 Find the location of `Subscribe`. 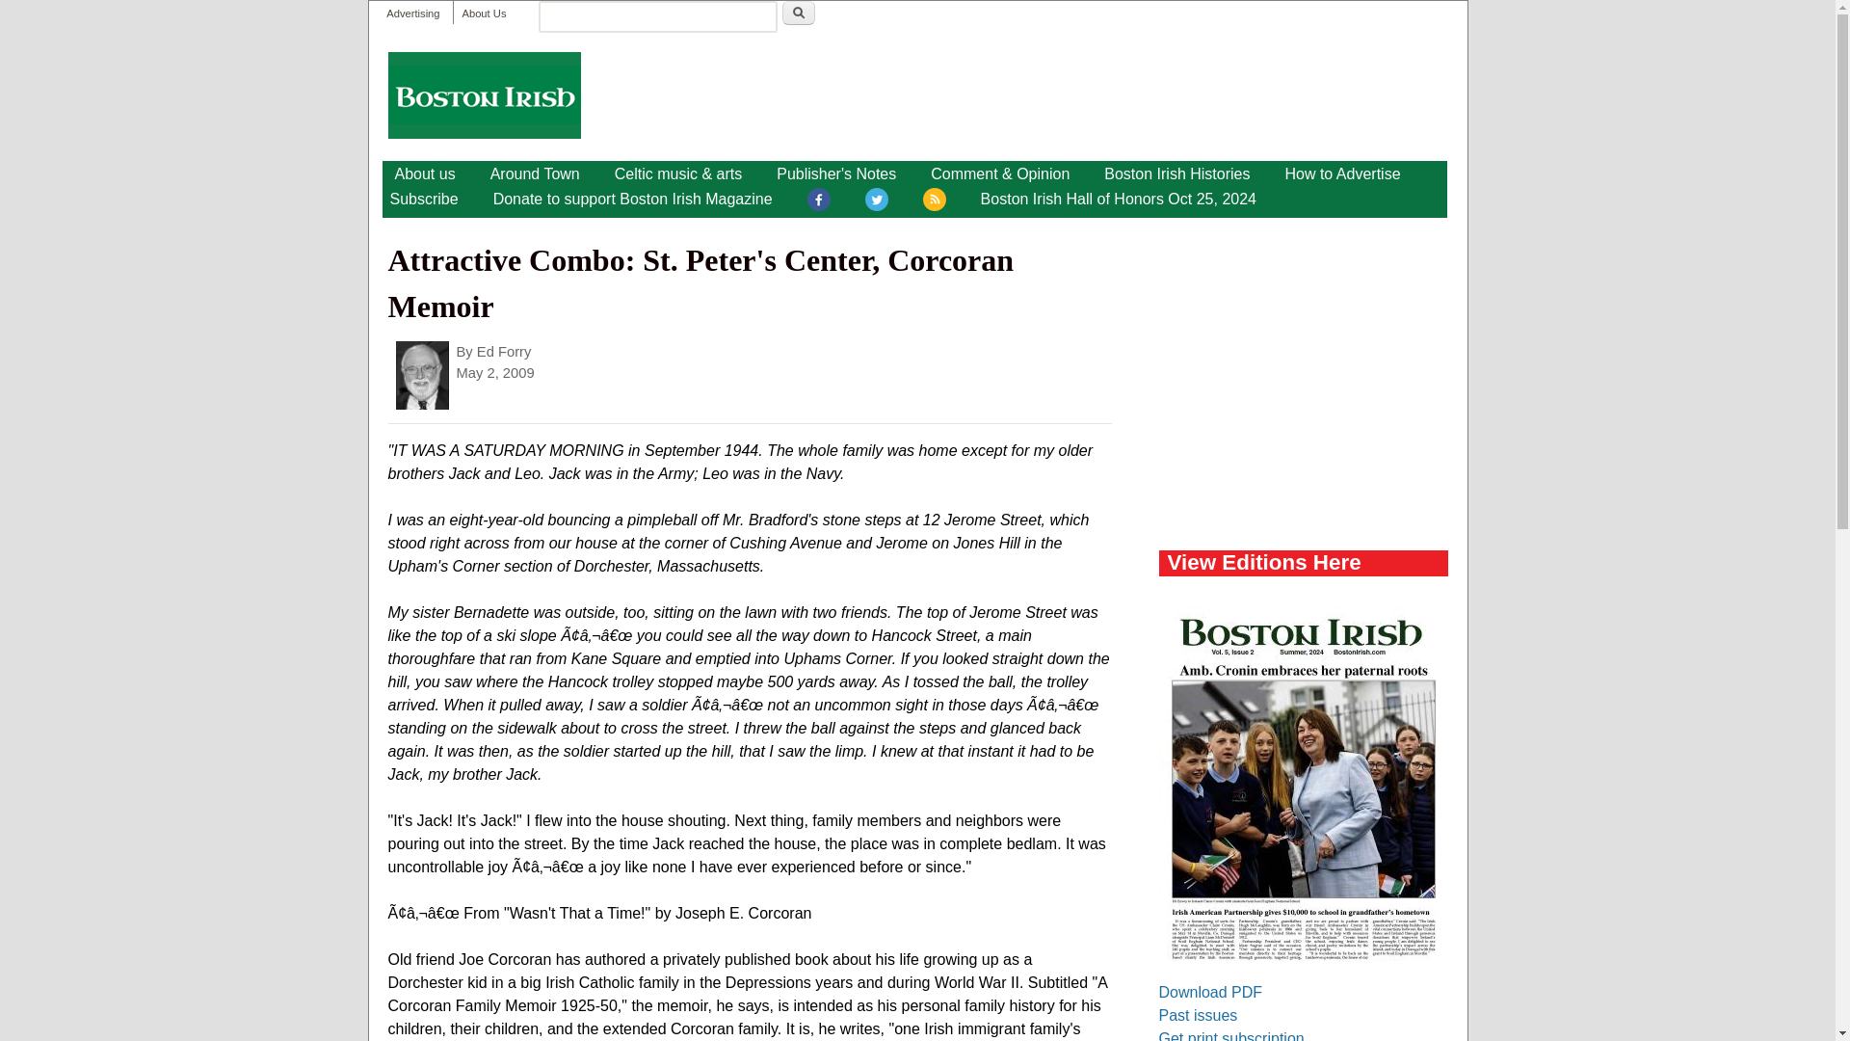

Subscribe is located at coordinates (423, 200).